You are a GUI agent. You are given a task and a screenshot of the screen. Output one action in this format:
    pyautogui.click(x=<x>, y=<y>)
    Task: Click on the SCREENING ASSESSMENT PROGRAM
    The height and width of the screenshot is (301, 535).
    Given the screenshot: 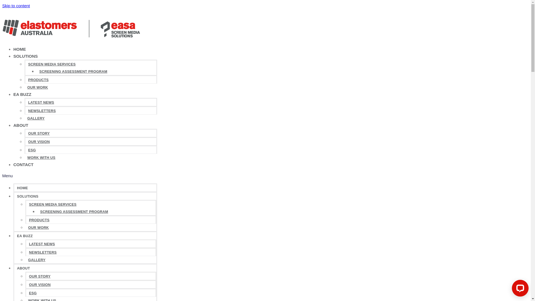 What is the action you would take?
    pyautogui.click(x=74, y=212)
    